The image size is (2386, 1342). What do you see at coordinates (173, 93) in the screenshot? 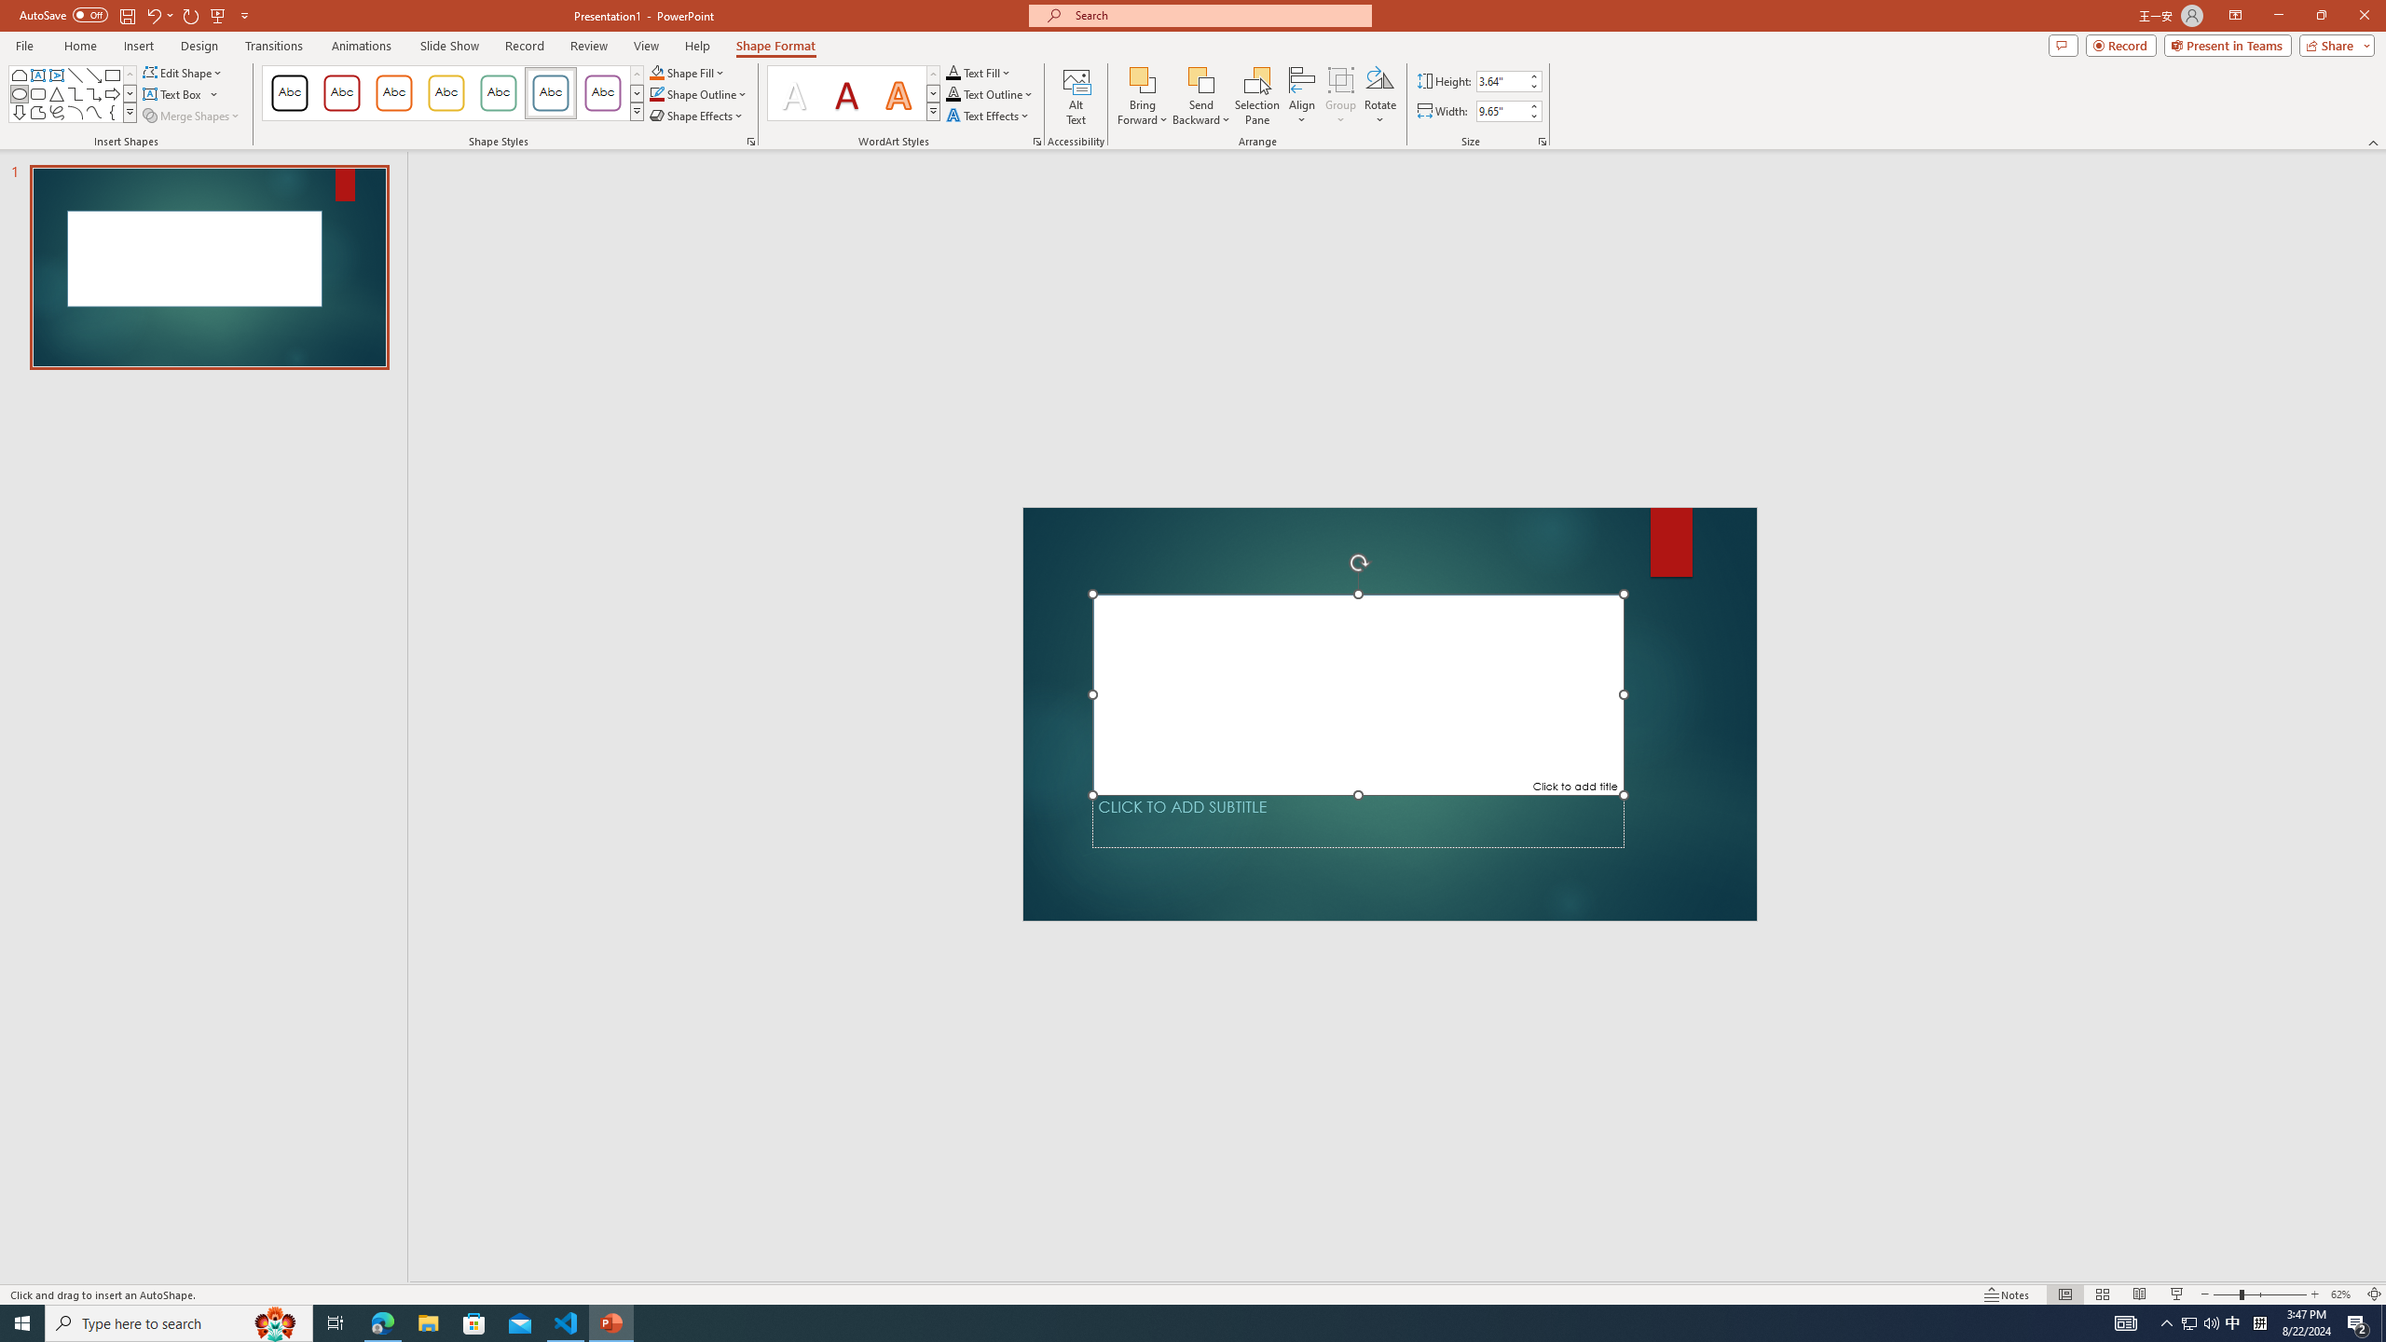
I see `Draw Horizontal Text Box` at bounding box center [173, 93].